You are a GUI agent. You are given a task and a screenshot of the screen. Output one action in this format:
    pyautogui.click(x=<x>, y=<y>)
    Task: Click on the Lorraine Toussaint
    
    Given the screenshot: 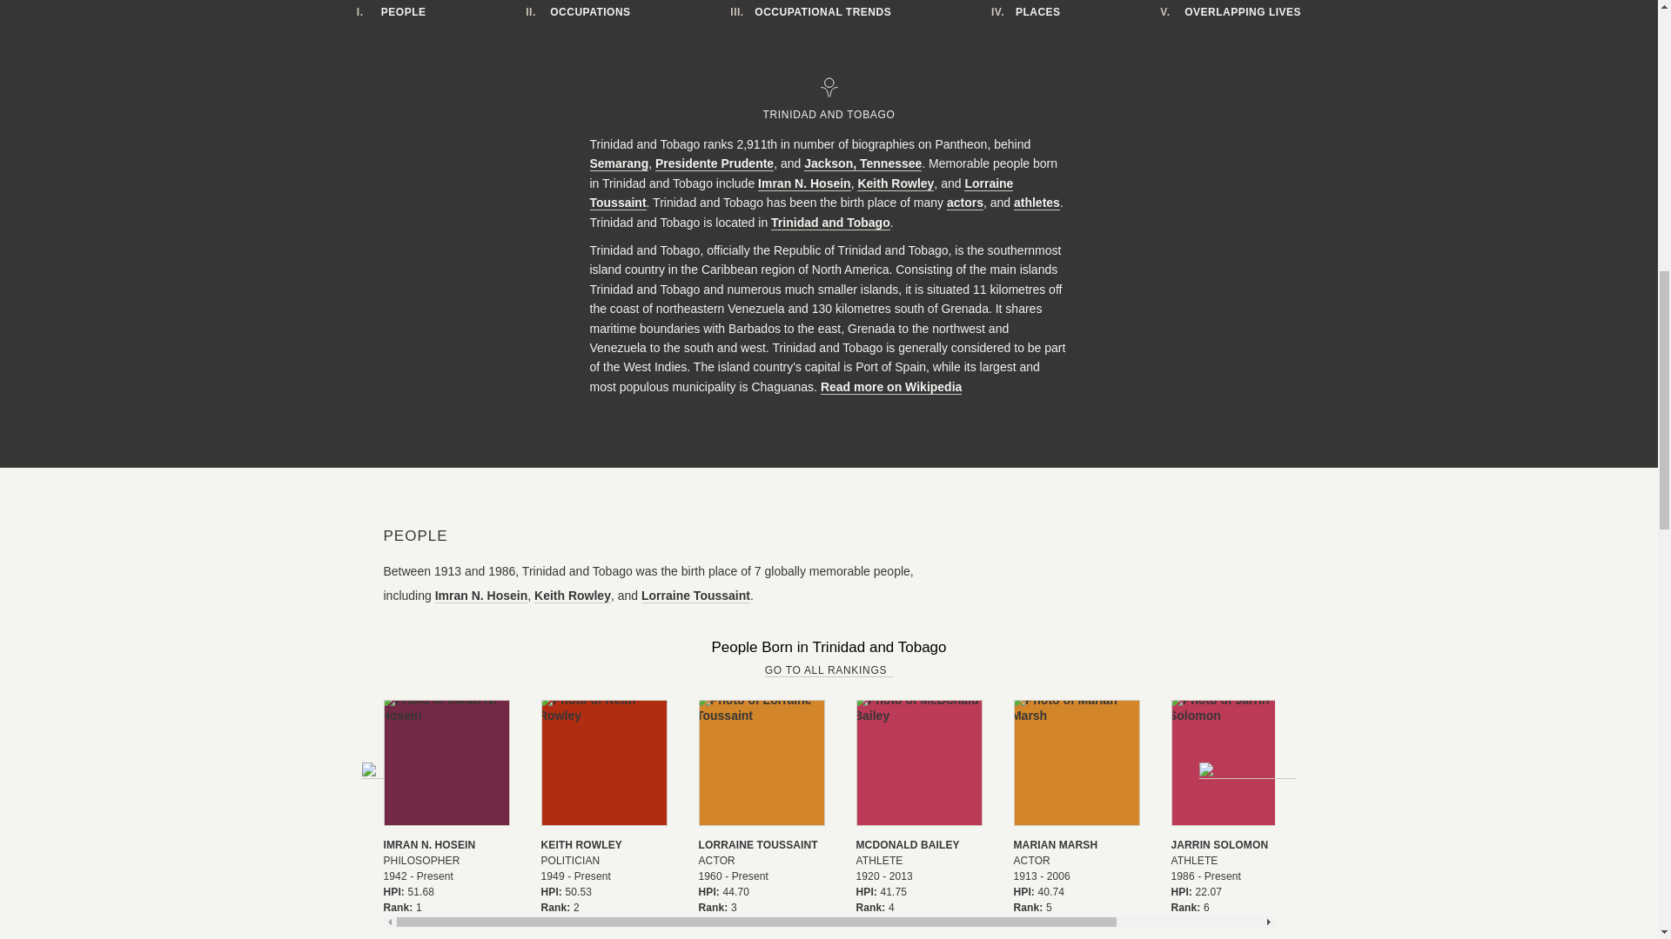 What is the action you would take?
    pyautogui.click(x=802, y=193)
    